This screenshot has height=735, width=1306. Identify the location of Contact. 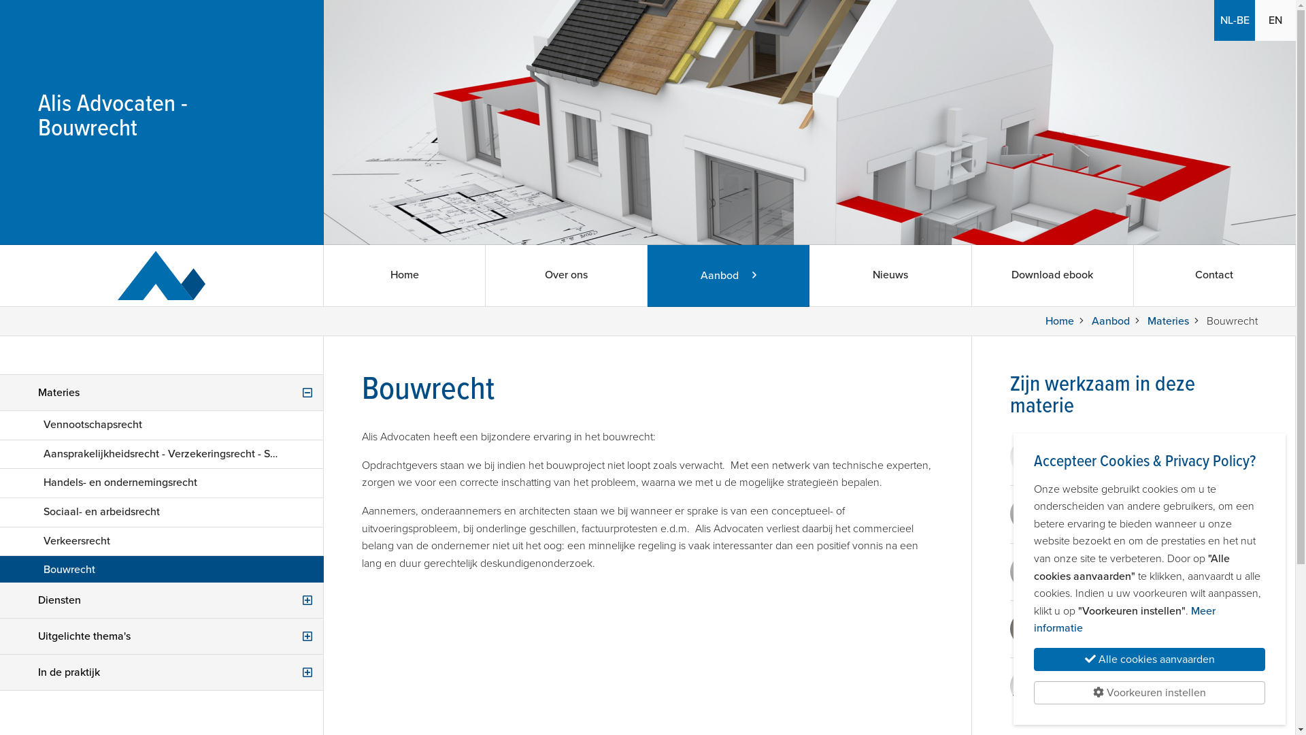
(1215, 276).